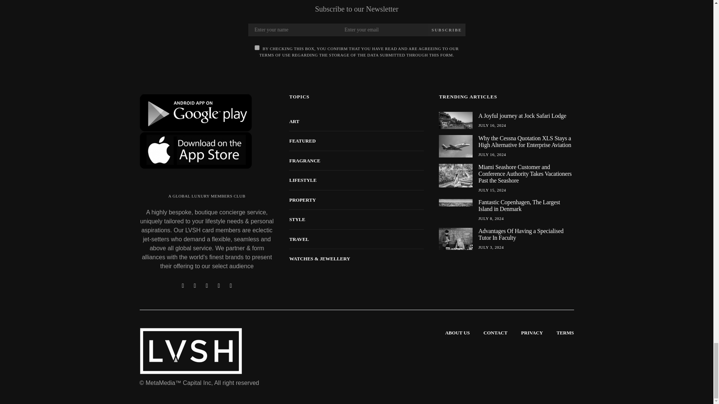 The width and height of the screenshot is (719, 404). I want to click on on, so click(257, 47).